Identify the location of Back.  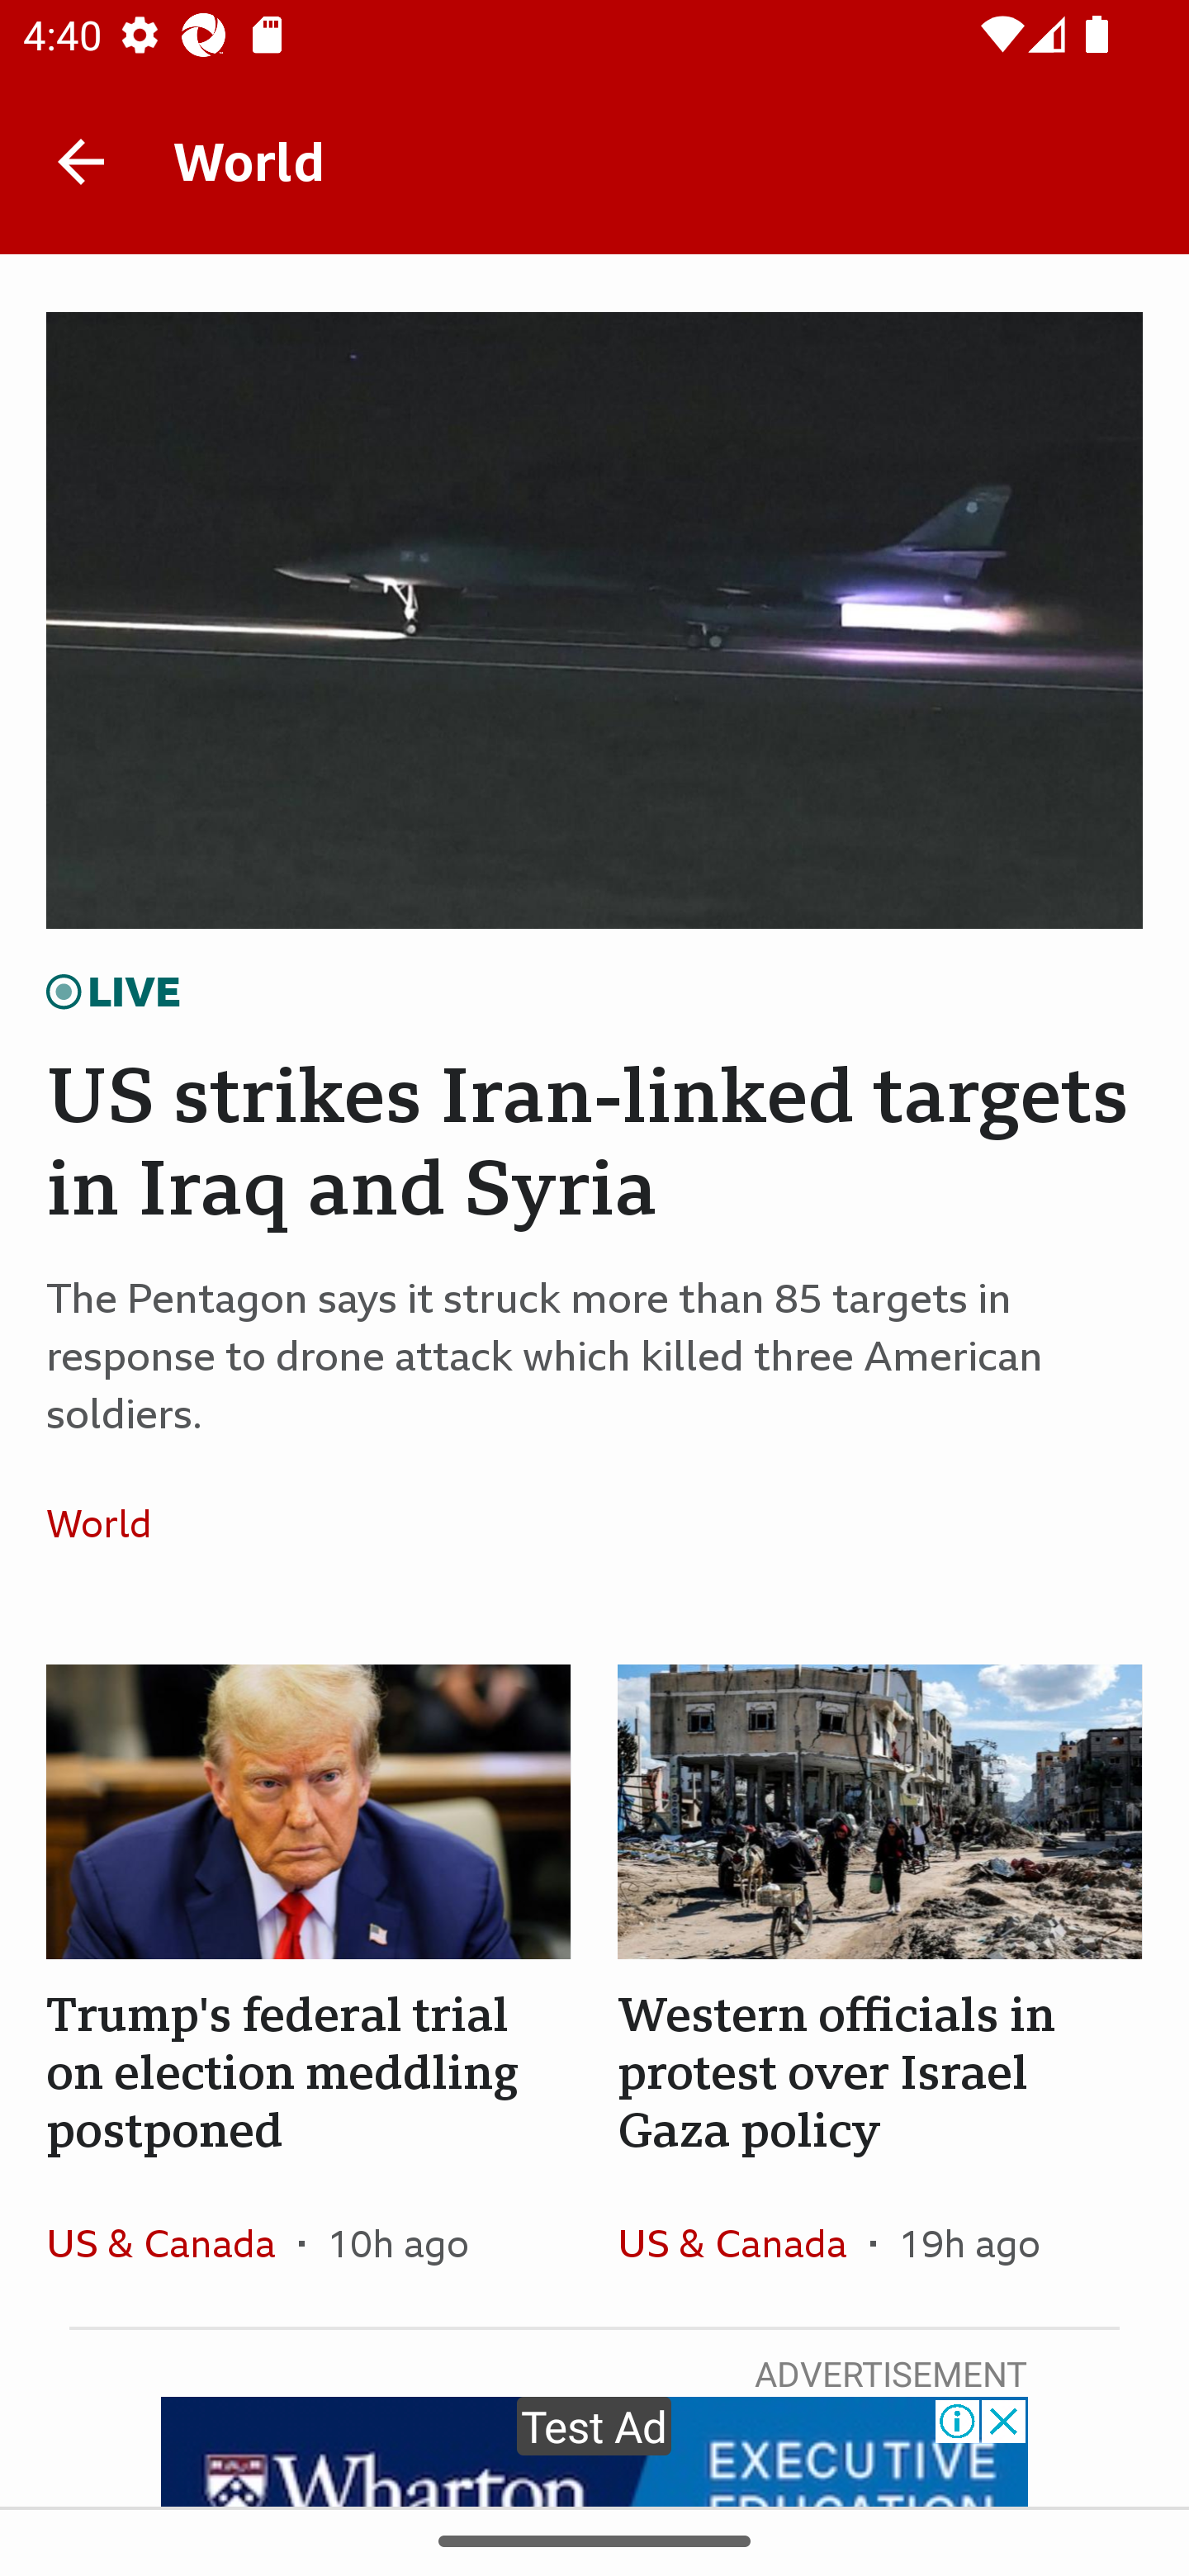
(81, 160).